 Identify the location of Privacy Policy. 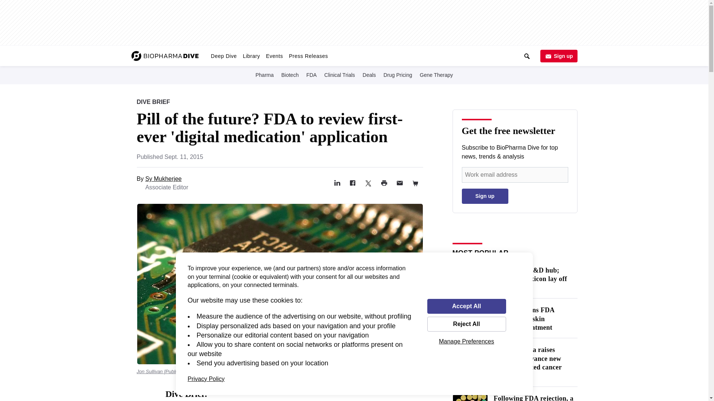
(206, 379).